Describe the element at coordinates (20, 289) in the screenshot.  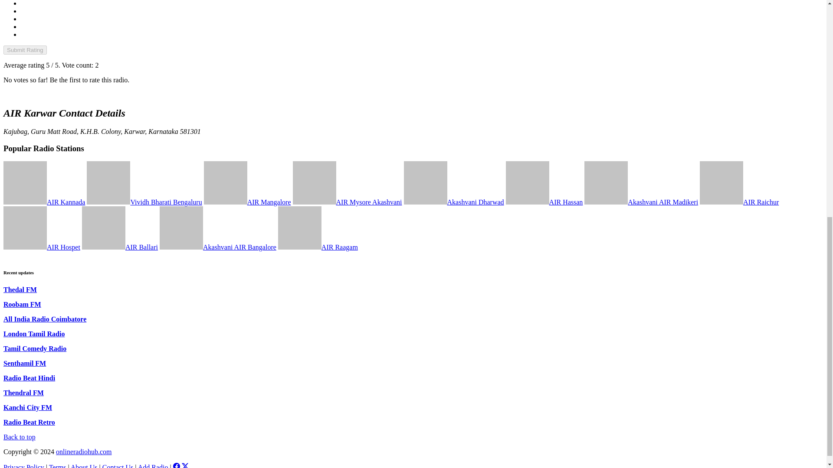
I see `Thedal FM` at that location.